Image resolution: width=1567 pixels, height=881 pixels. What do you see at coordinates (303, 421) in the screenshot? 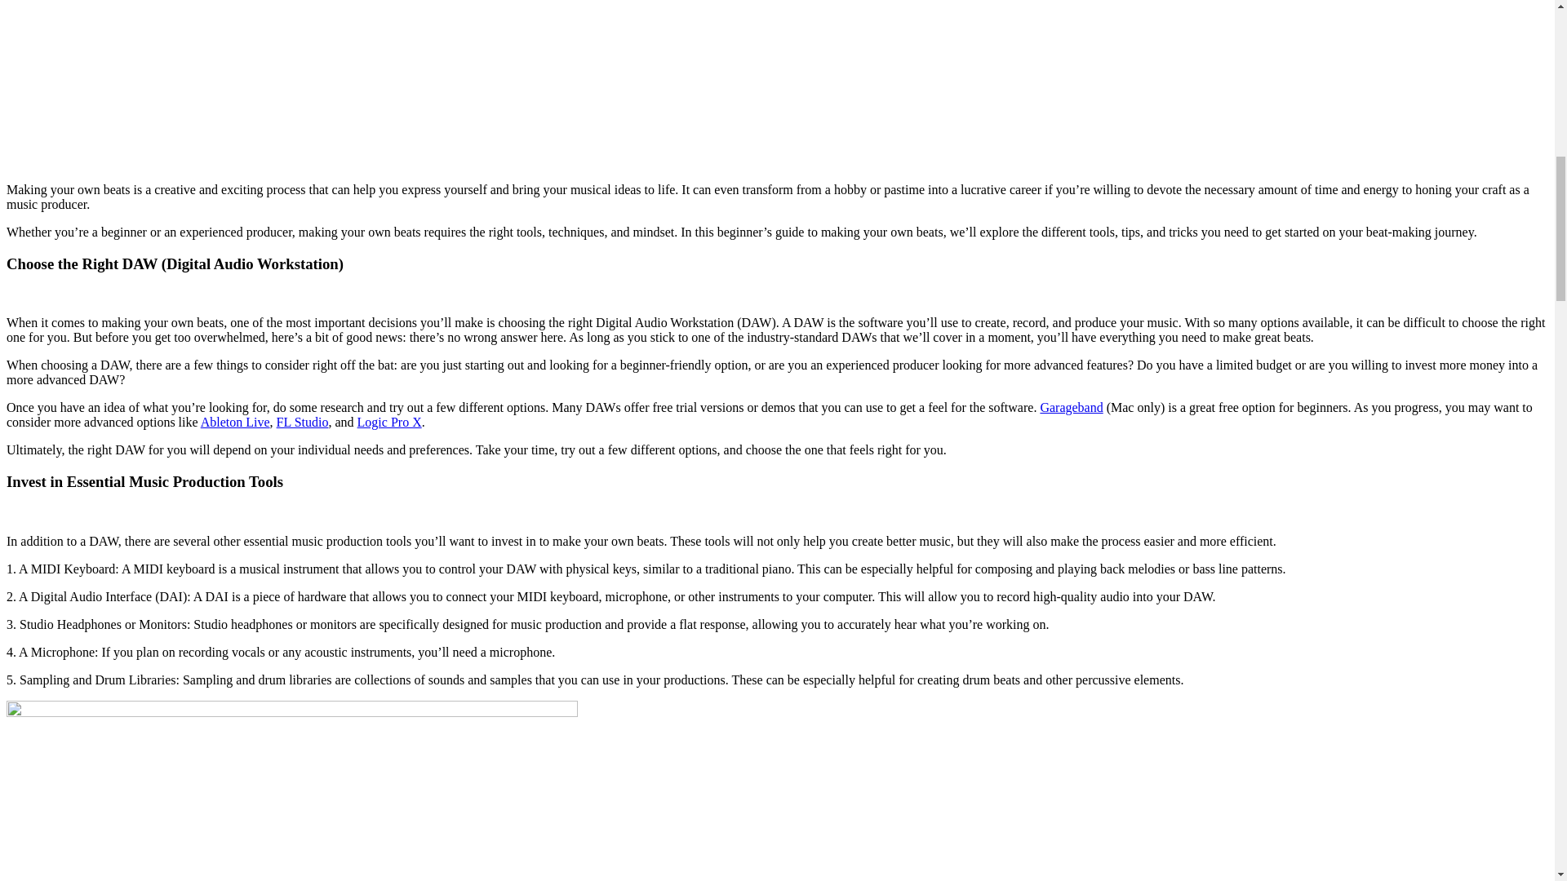
I see `FL Studio` at bounding box center [303, 421].